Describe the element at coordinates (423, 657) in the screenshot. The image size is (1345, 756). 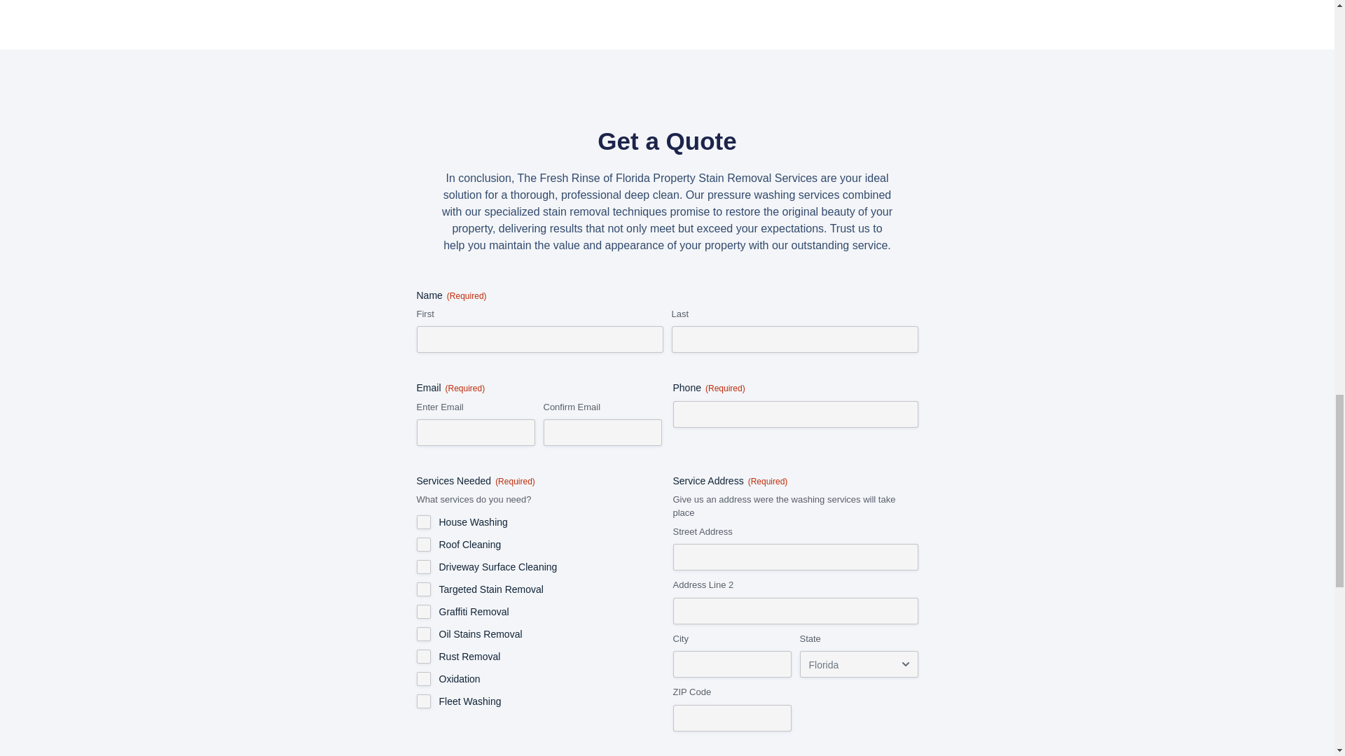
I see `Rust Removal` at that location.